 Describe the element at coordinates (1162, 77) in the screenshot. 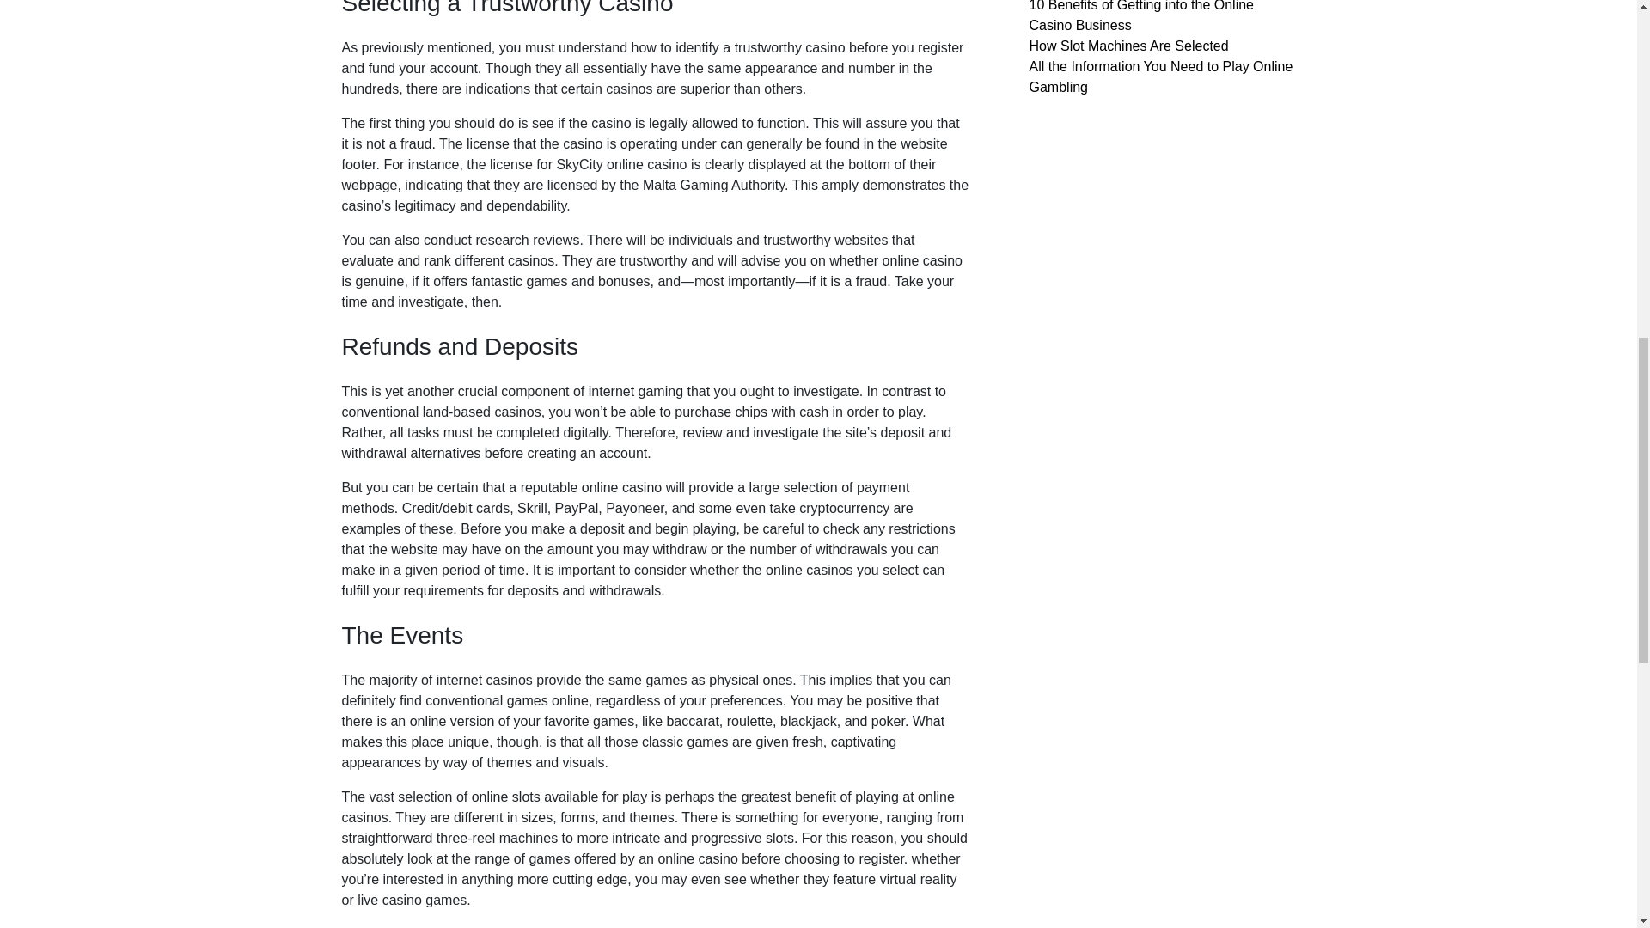

I see `All the Information You Need to Play Online Gambling` at that location.